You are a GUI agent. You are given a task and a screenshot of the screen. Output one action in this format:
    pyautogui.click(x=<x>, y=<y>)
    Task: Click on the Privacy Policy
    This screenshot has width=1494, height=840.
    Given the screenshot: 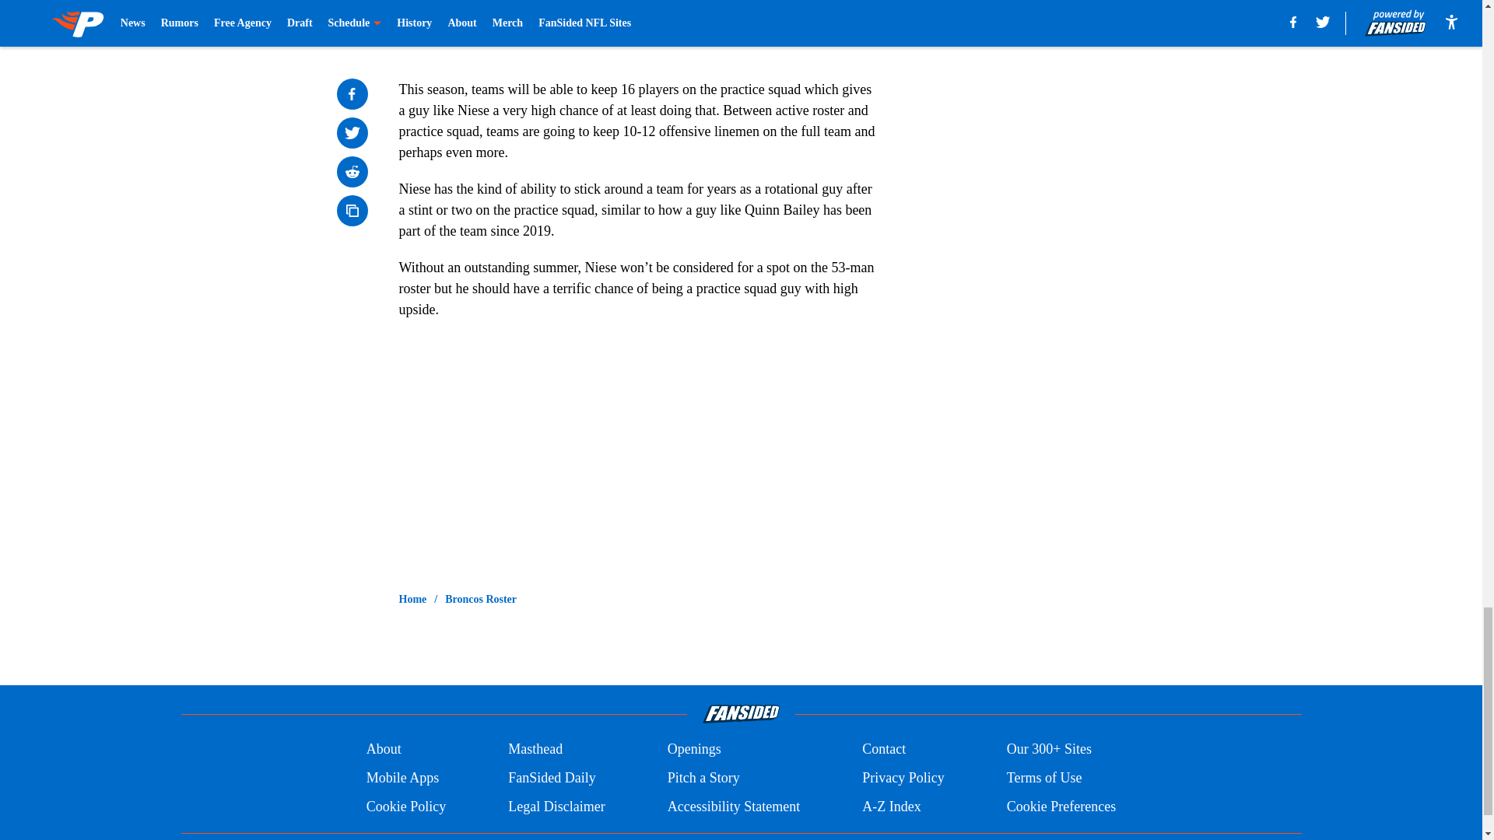 What is the action you would take?
    pyautogui.click(x=903, y=778)
    